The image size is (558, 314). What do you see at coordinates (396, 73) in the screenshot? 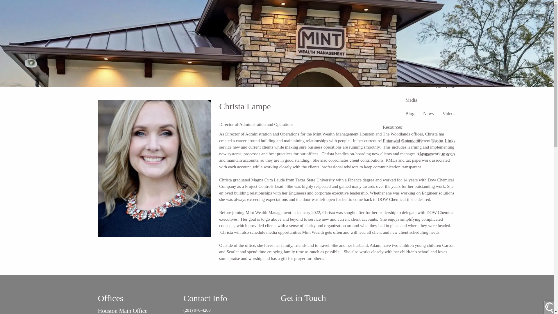
I see `Home` at bounding box center [396, 73].